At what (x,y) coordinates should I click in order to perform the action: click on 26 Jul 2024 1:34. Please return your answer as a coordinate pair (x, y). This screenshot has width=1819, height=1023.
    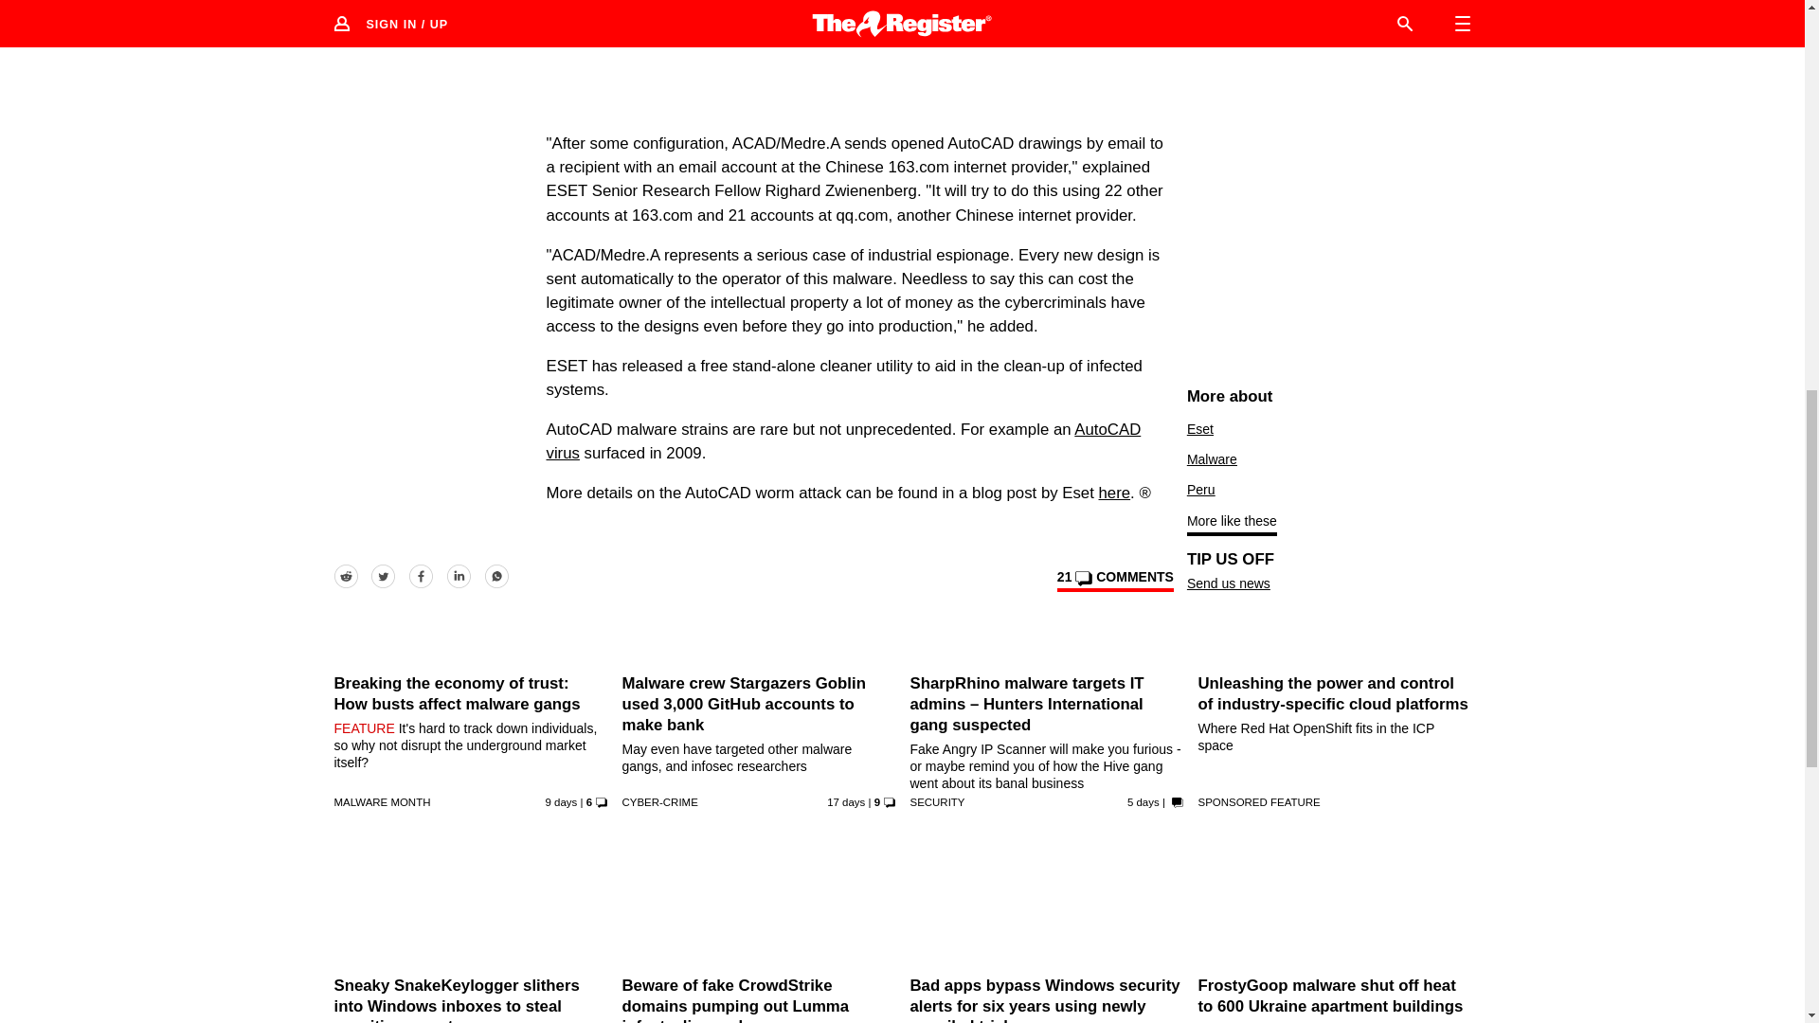
    Looking at the image, I should click on (846, 802).